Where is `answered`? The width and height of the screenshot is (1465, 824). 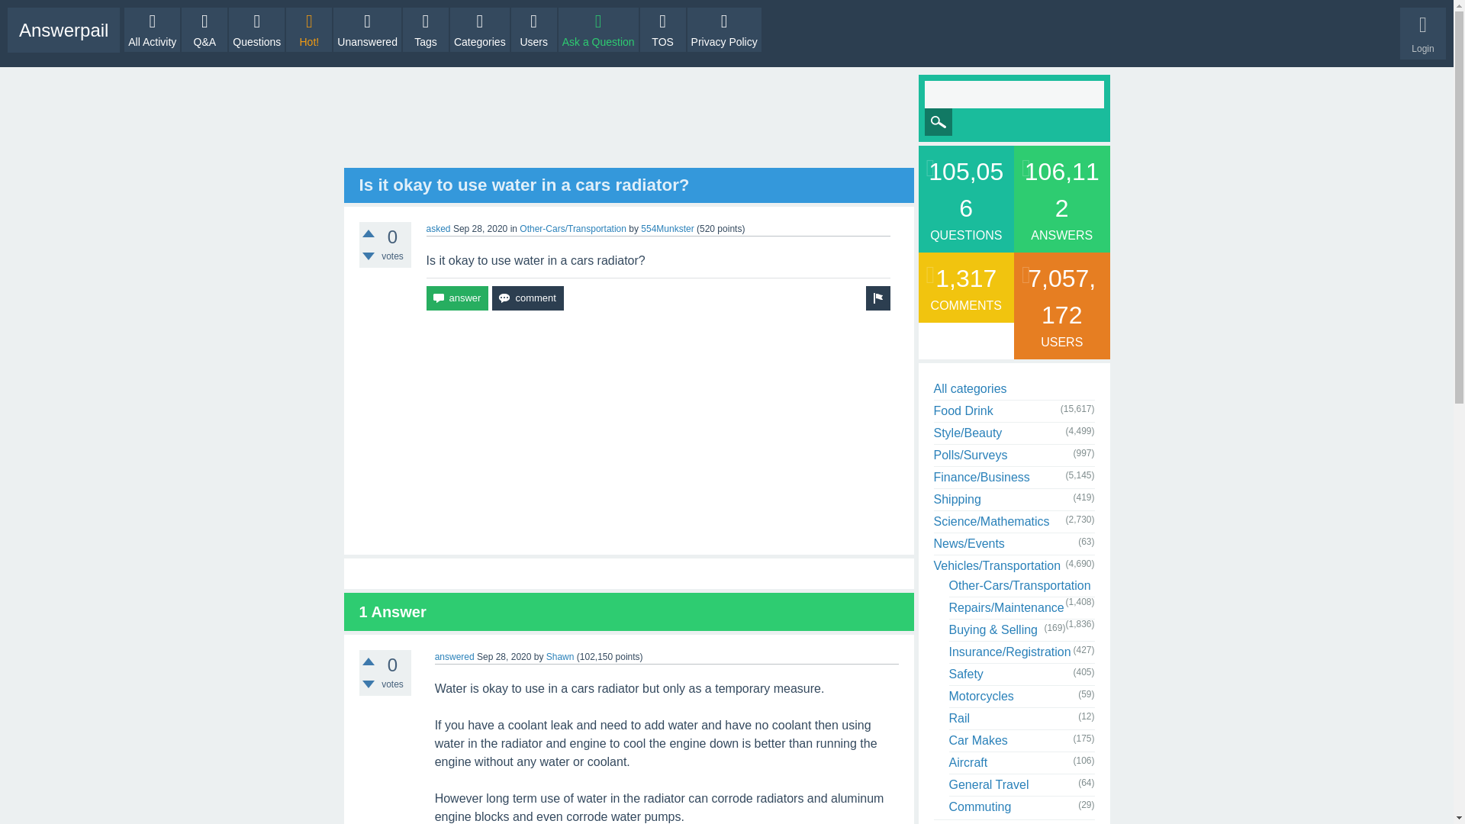 answered is located at coordinates (455, 657).